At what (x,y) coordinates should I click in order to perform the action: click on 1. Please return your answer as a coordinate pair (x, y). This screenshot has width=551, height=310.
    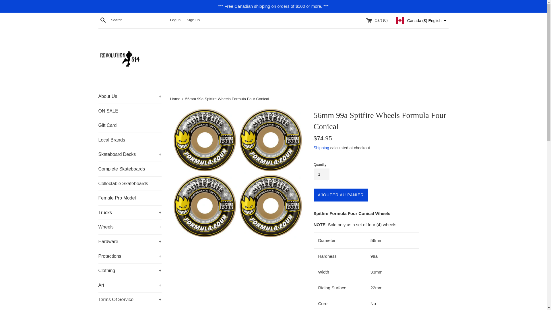
    Looking at the image, I should click on (321, 174).